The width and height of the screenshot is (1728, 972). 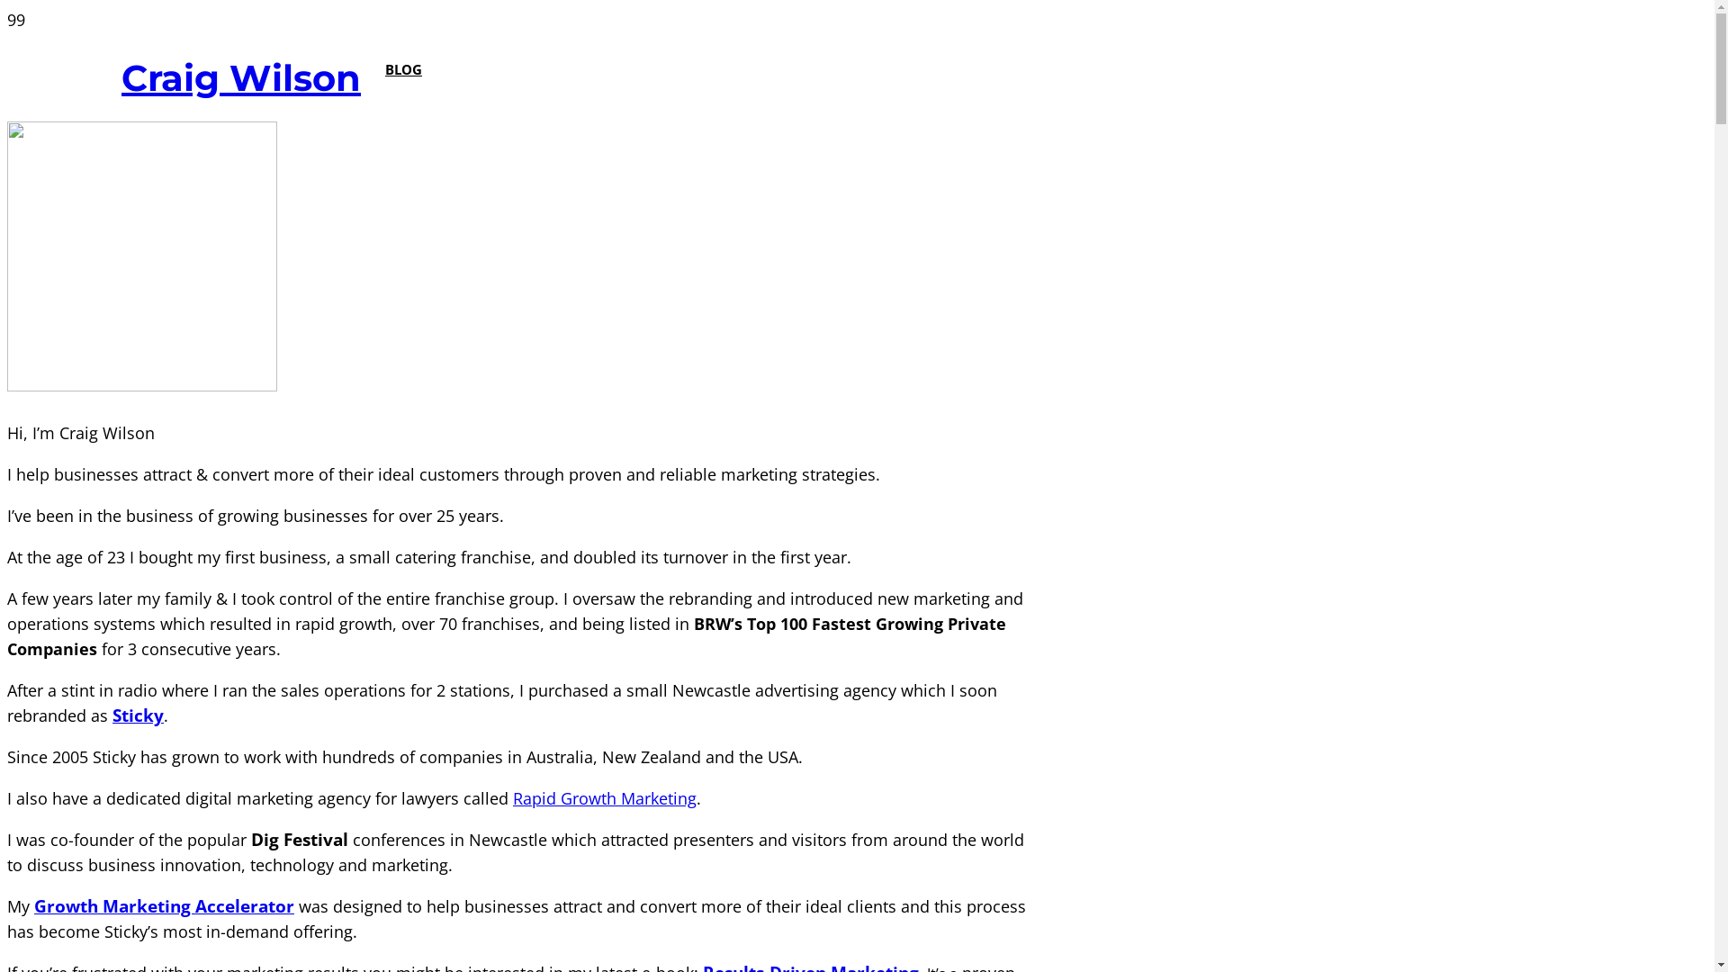 What do you see at coordinates (241, 77) in the screenshot?
I see `Craig Wilson` at bounding box center [241, 77].